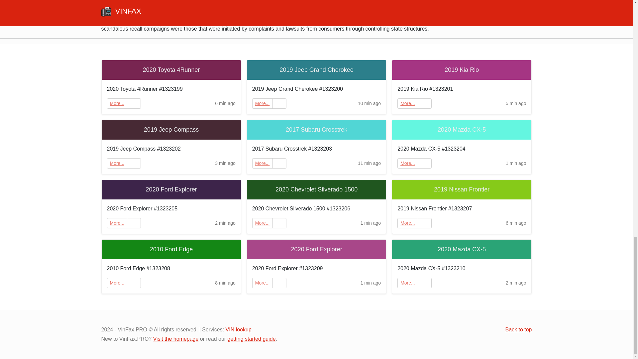  What do you see at coordinates (139, 21) in the screenshot?
I see `2019 Kia FORTE problems` at bounding box center [139, 21].